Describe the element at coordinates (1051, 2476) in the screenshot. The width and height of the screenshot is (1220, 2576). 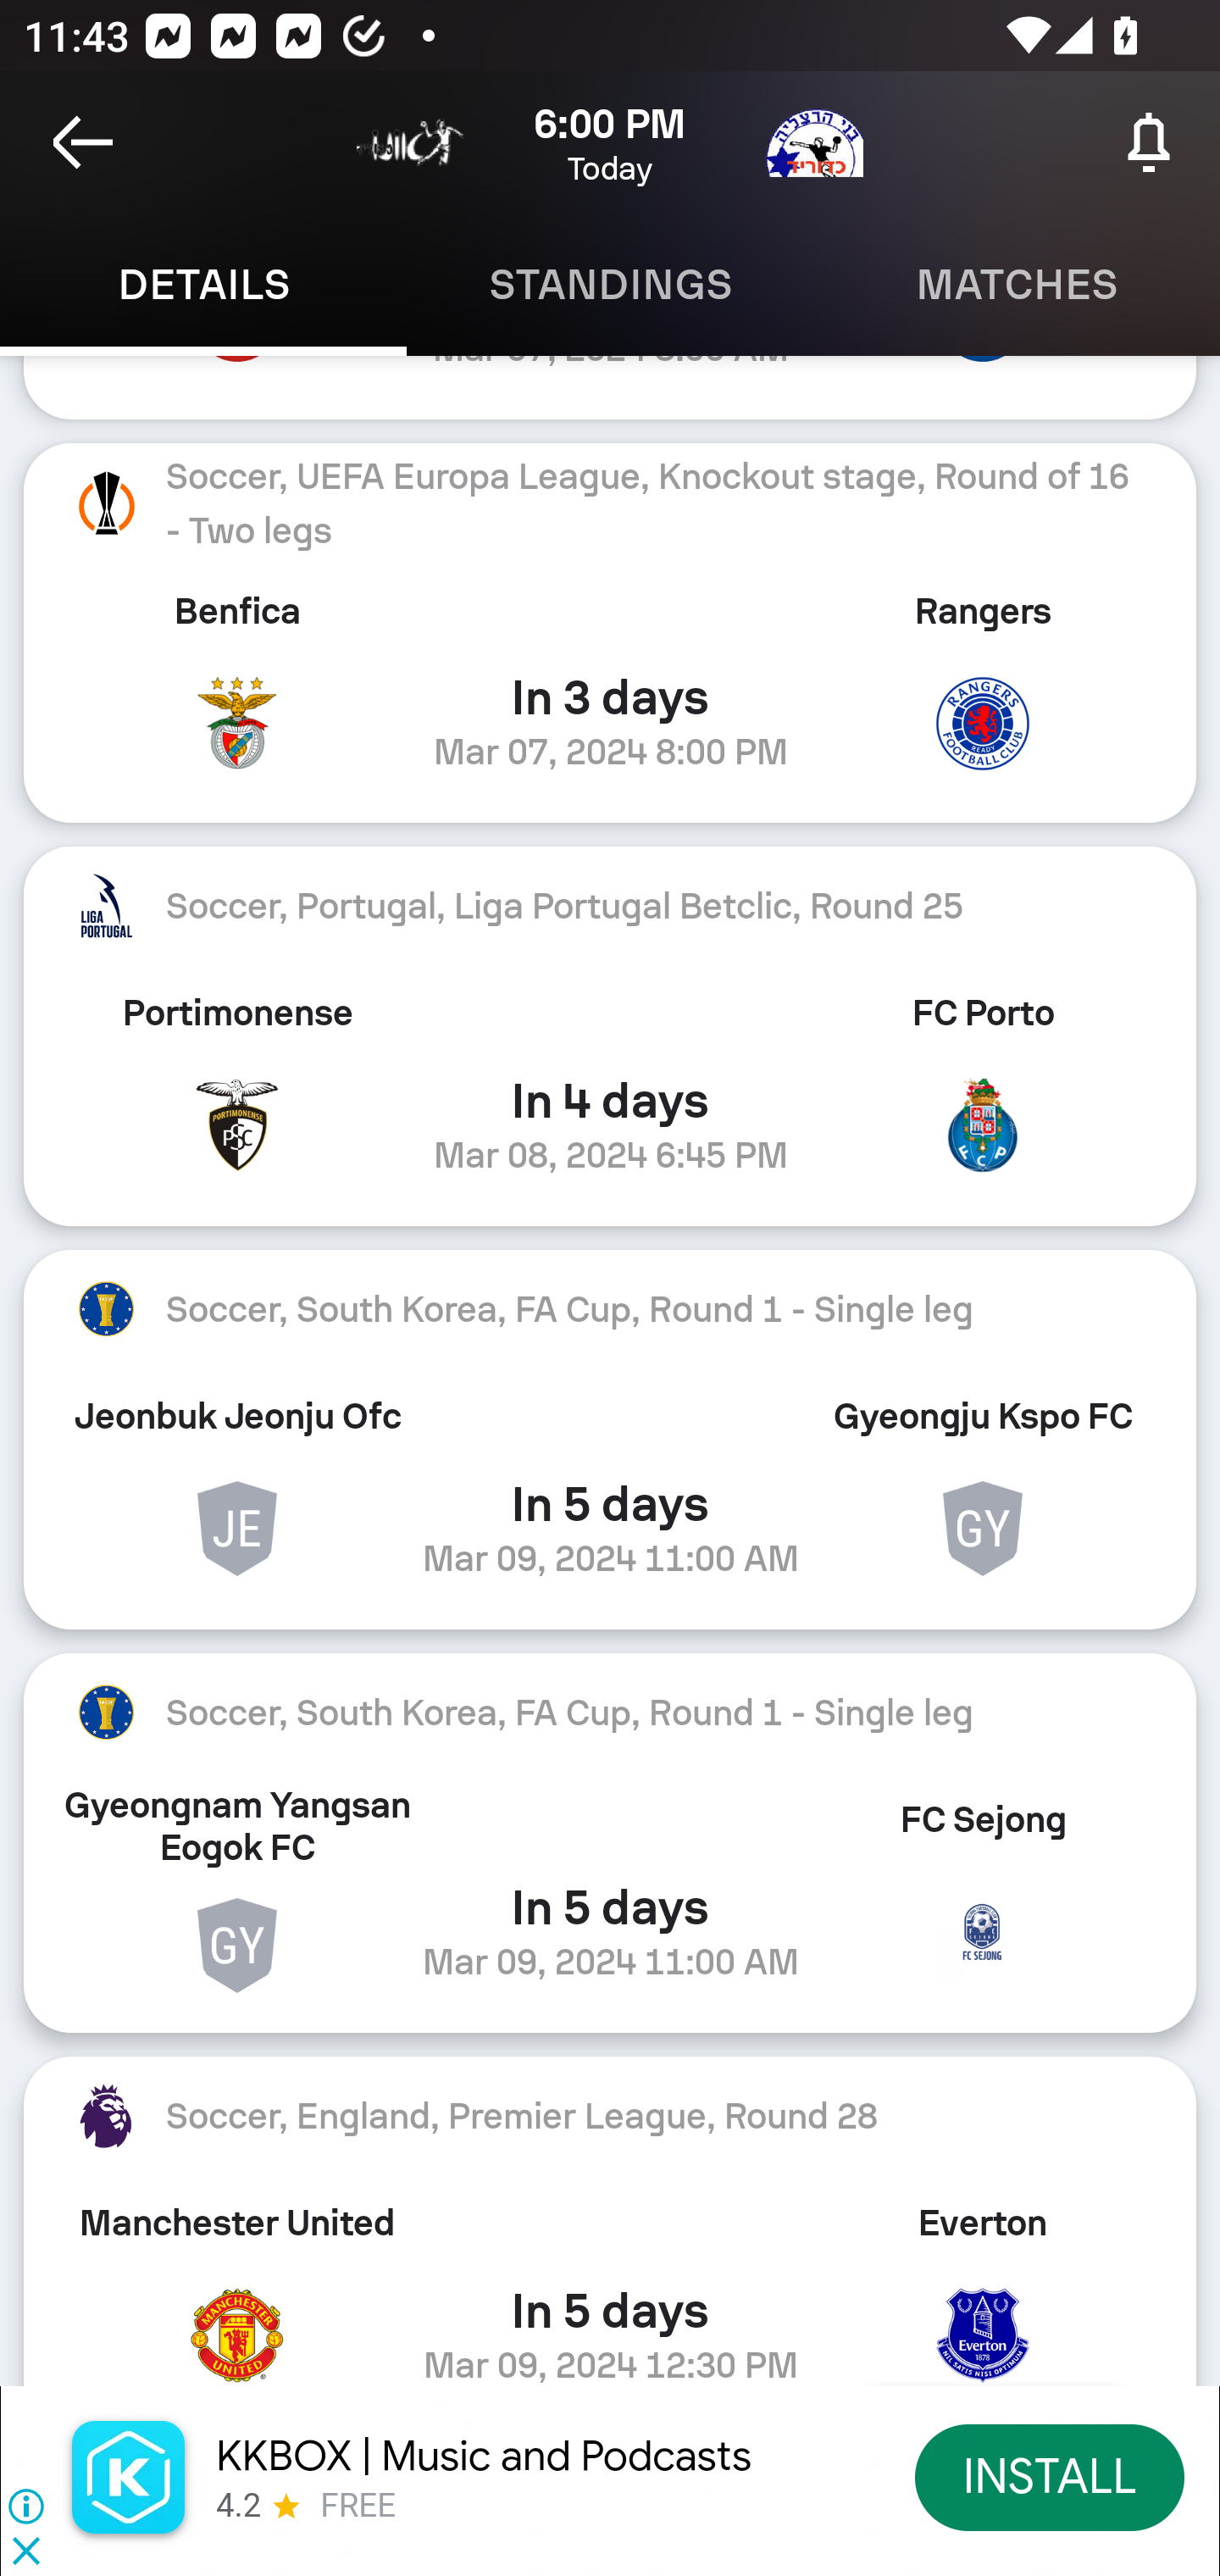
I see `INSTALL` at that location.